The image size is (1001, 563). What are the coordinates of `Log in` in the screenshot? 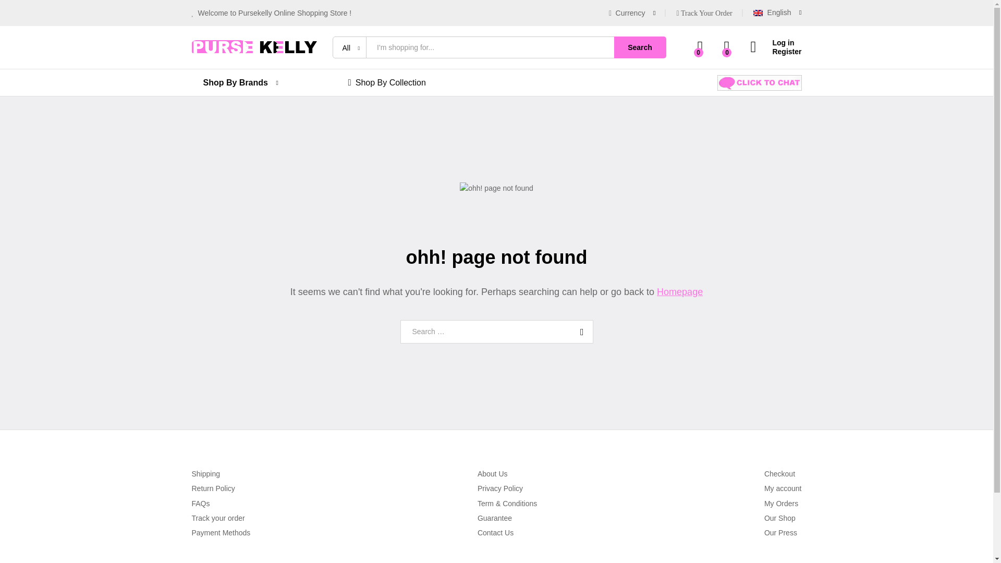 It's located at (776, 43).